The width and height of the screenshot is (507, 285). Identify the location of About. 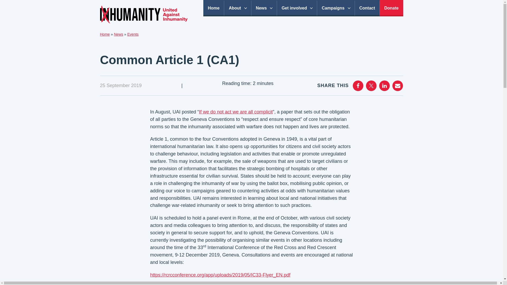
(237, 8).